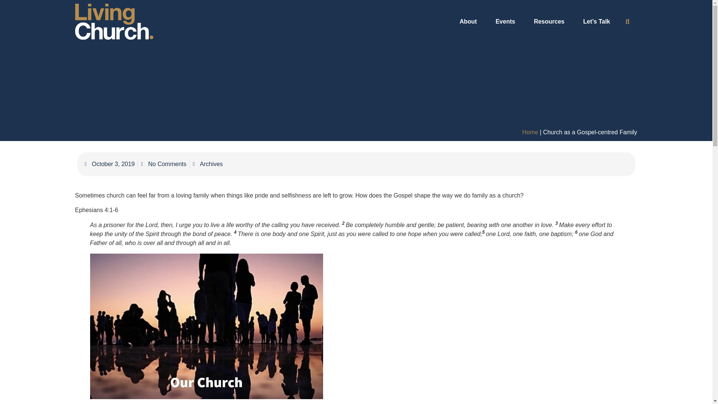  Describe the element at coordinates (110, 164) in the screenshot. I see `October 3, 2019` at that location.